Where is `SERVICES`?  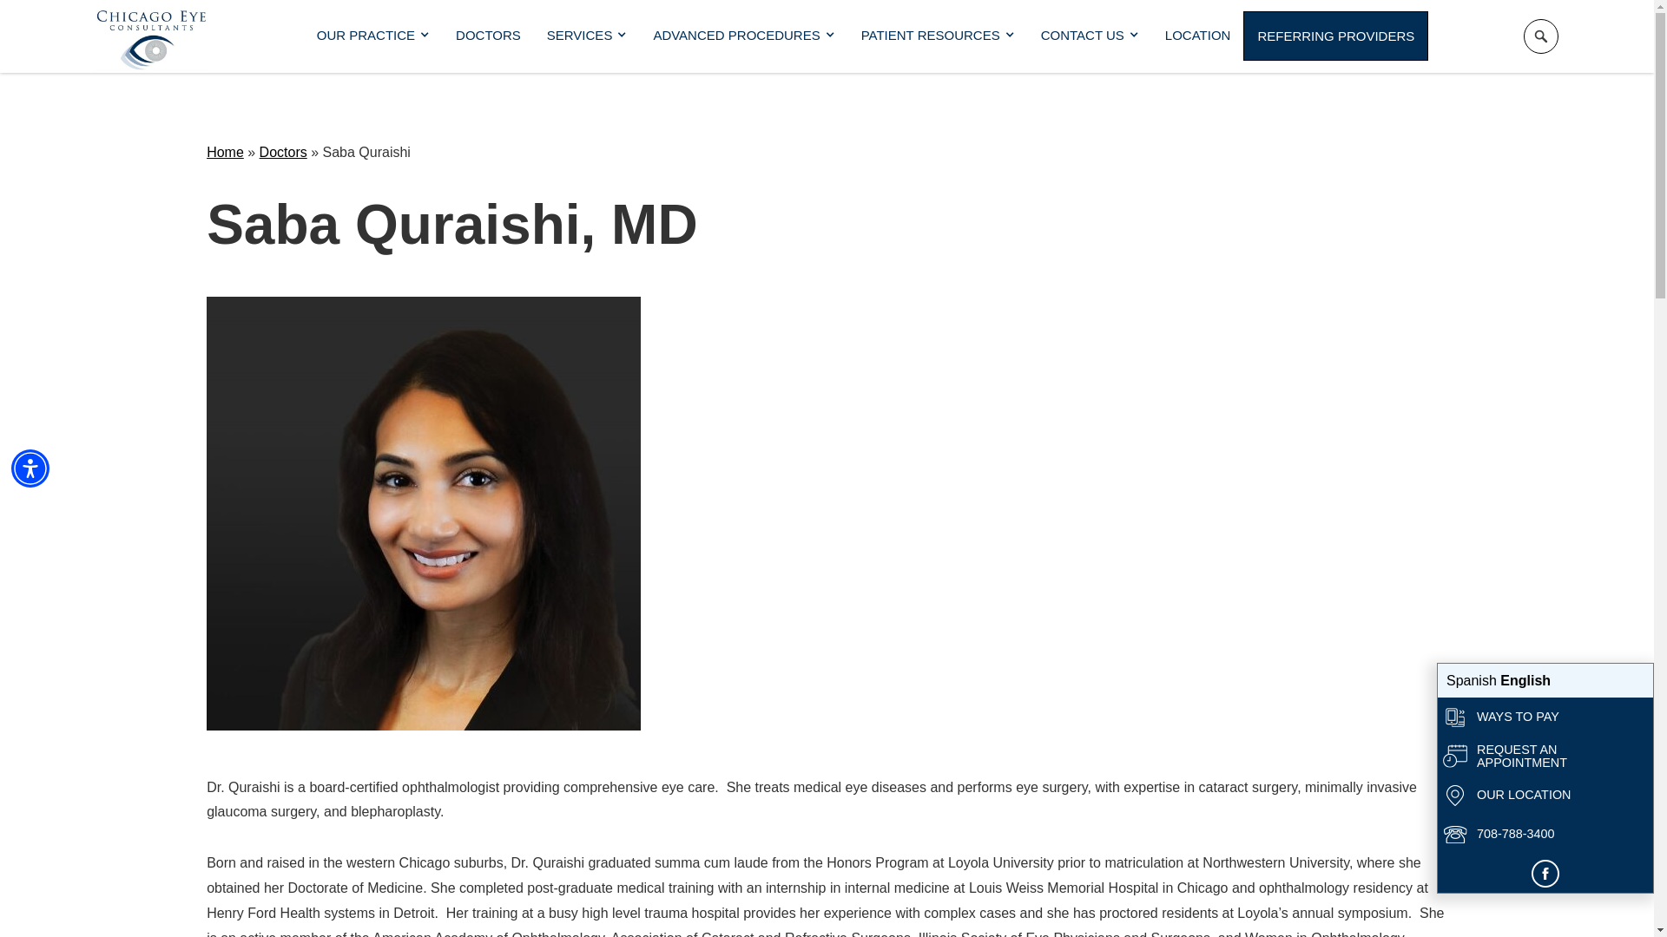 SERVICES is located at coordinates (587, 35).